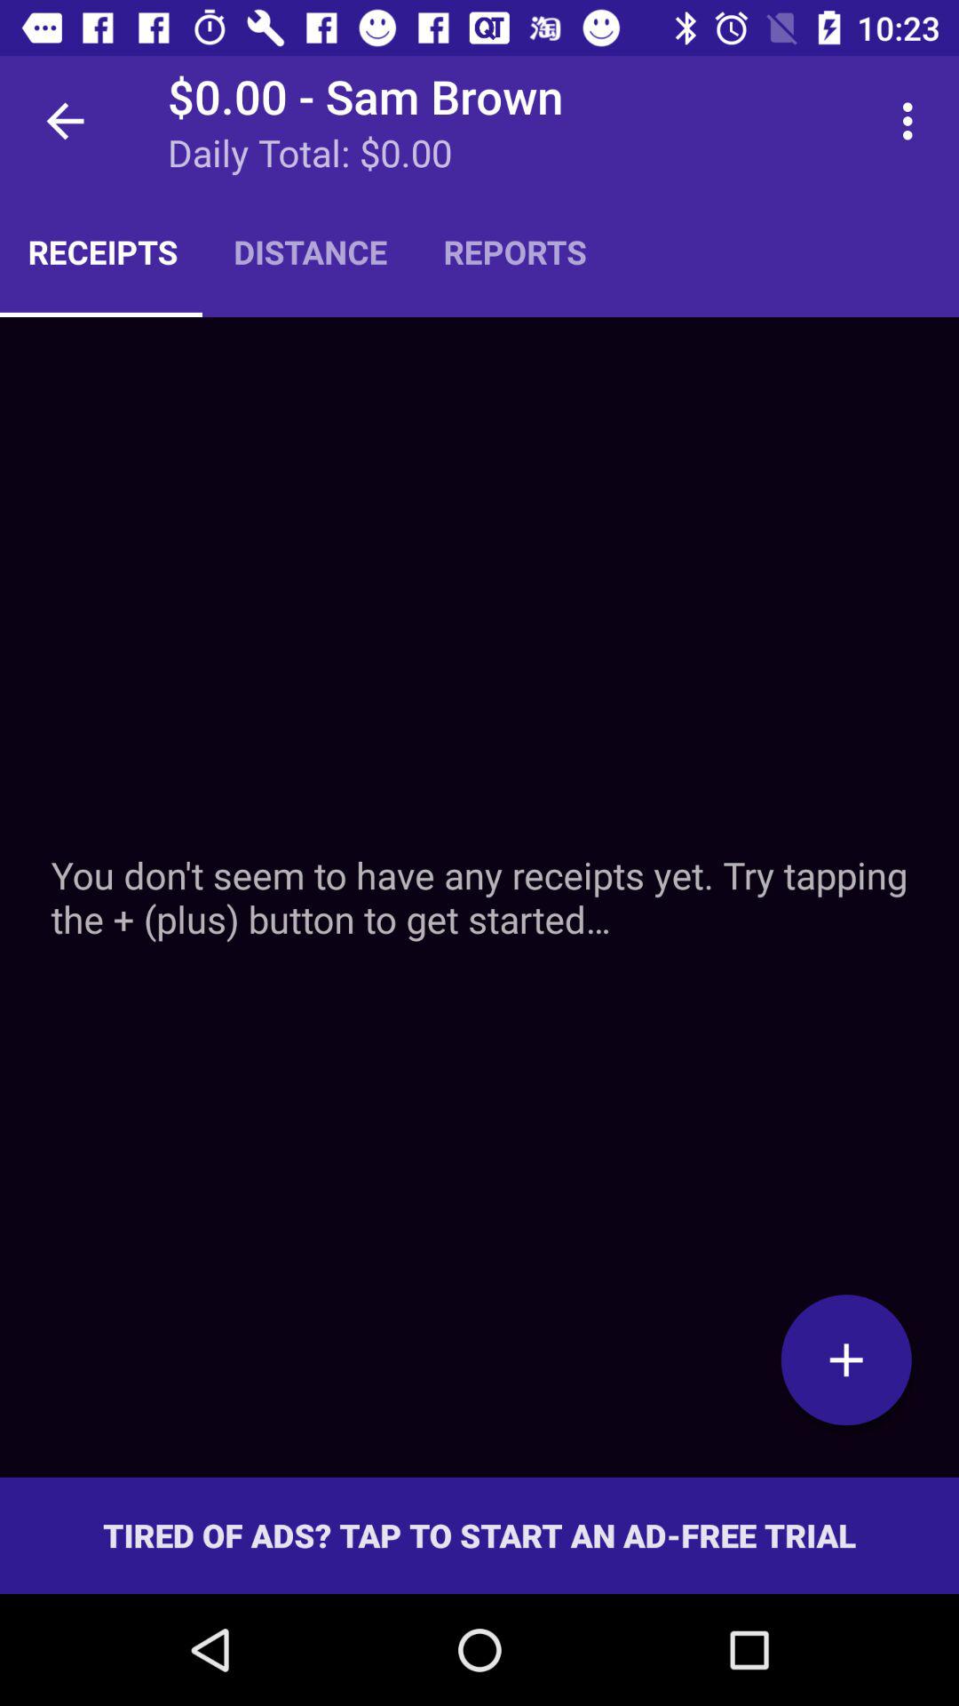 This screenshot has width=959, height=1706. Describe the element at coordinates (311, 251) in the screenshot. I see `select the item below the daily total 0 item` at that location.